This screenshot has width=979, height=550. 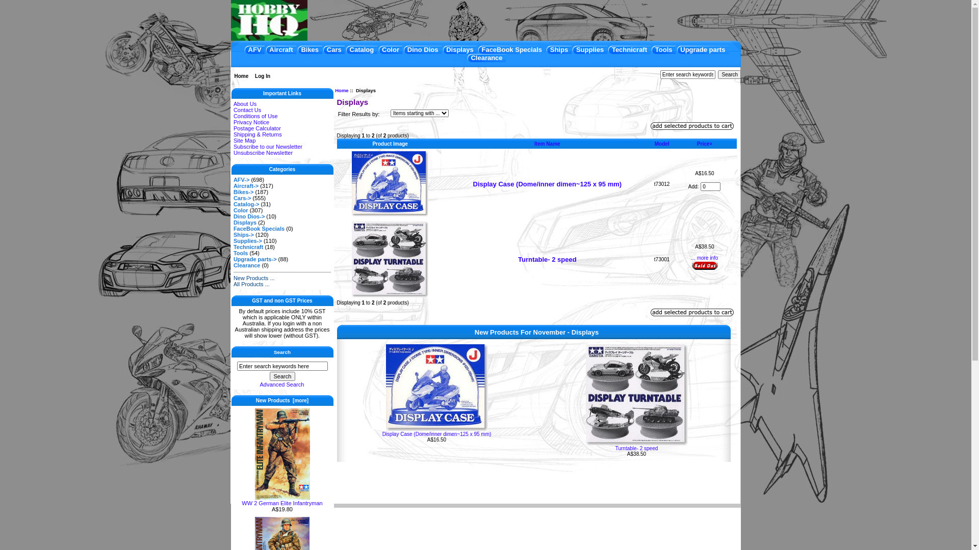 What do you see at coordinates (248, 247) in the screenshot?
I see `Technicraft` at bounding box center [248, 247].